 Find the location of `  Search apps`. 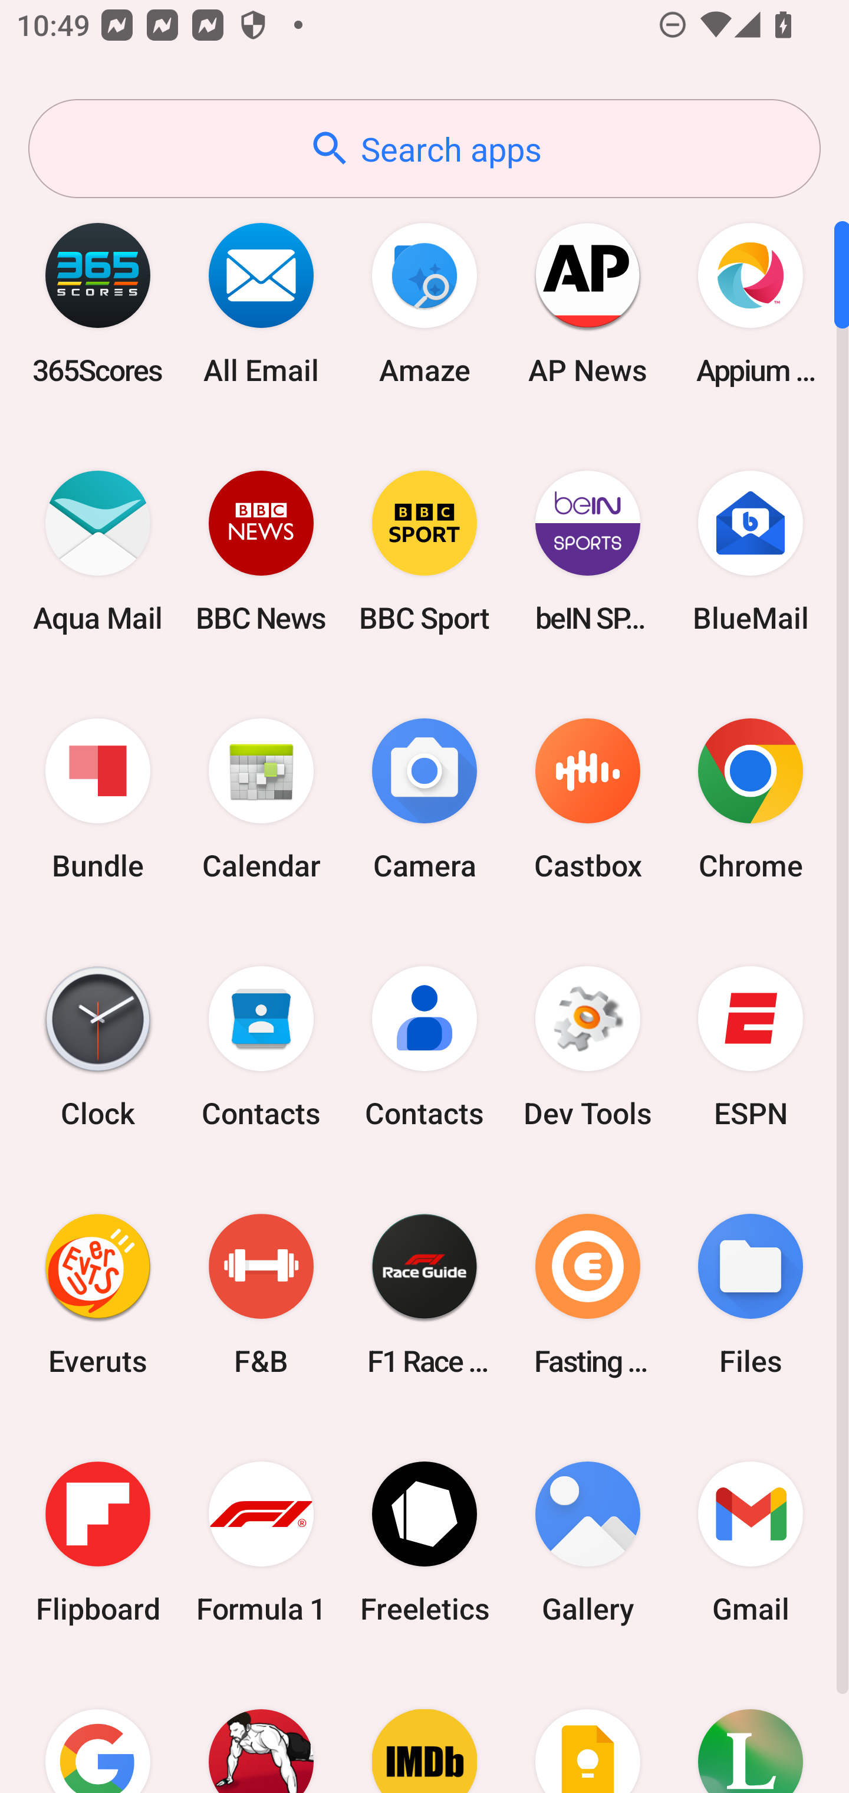

  Search apps is located at coordinates (424, 149).